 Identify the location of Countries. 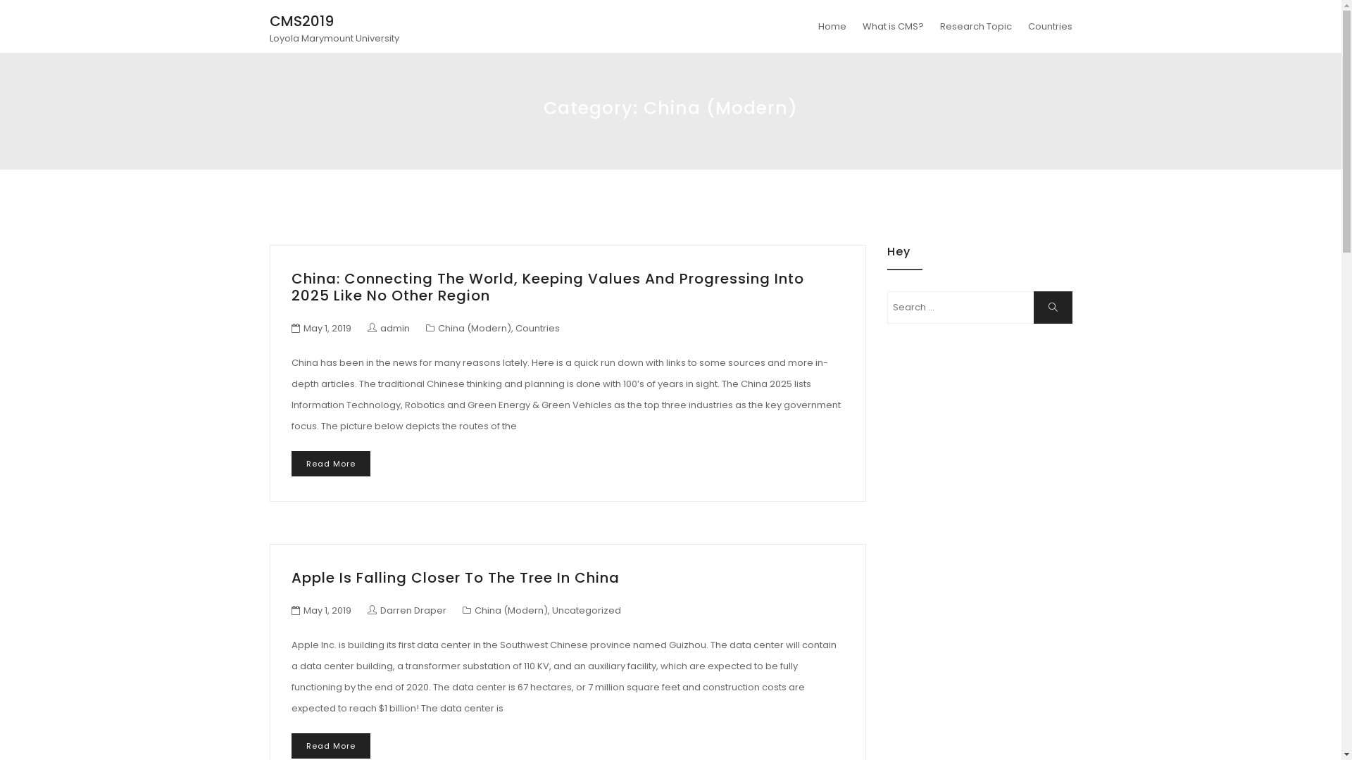
(1046, 27).